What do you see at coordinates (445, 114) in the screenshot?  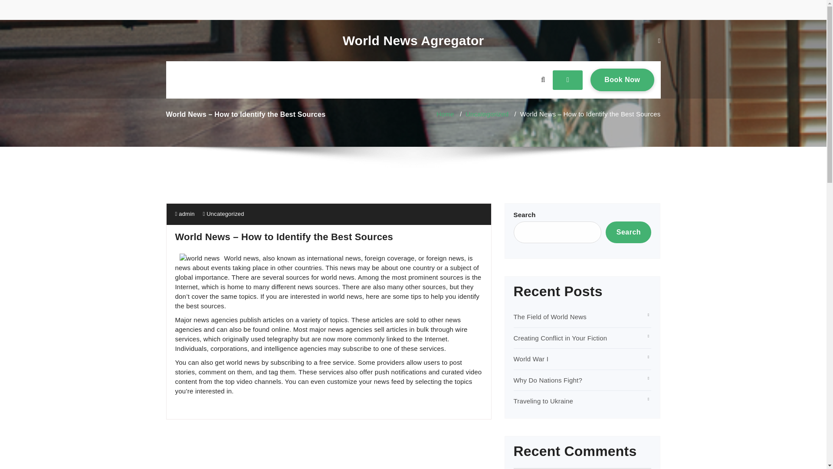 I see `Home` at bounding box center [445, 114].